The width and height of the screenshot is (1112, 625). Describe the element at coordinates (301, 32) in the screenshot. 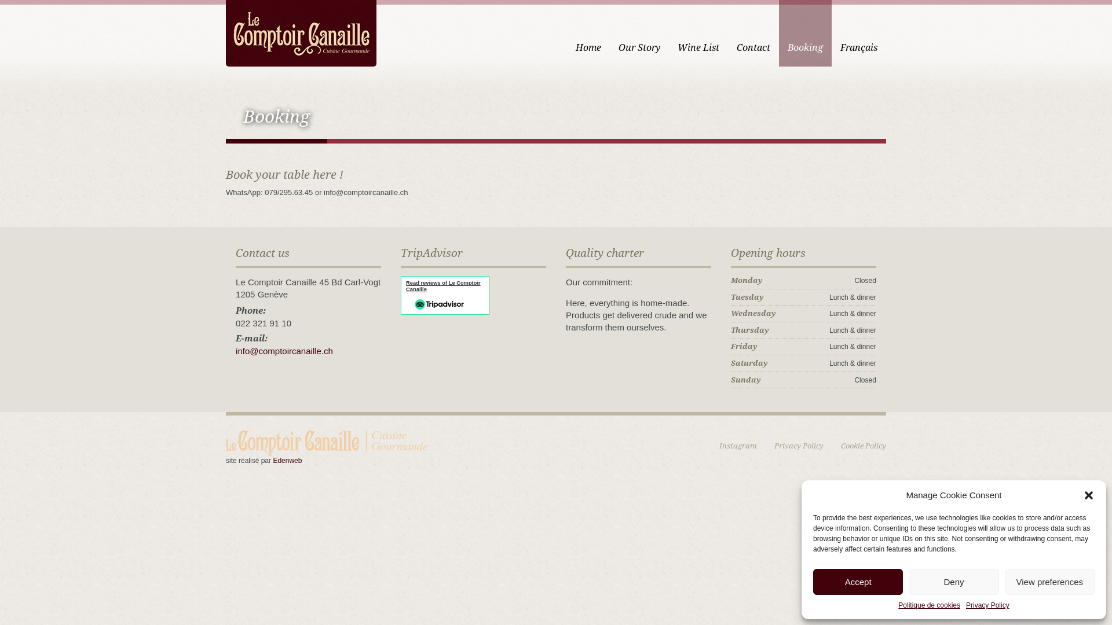

I see `Le Comptoir Canaille` at that location.